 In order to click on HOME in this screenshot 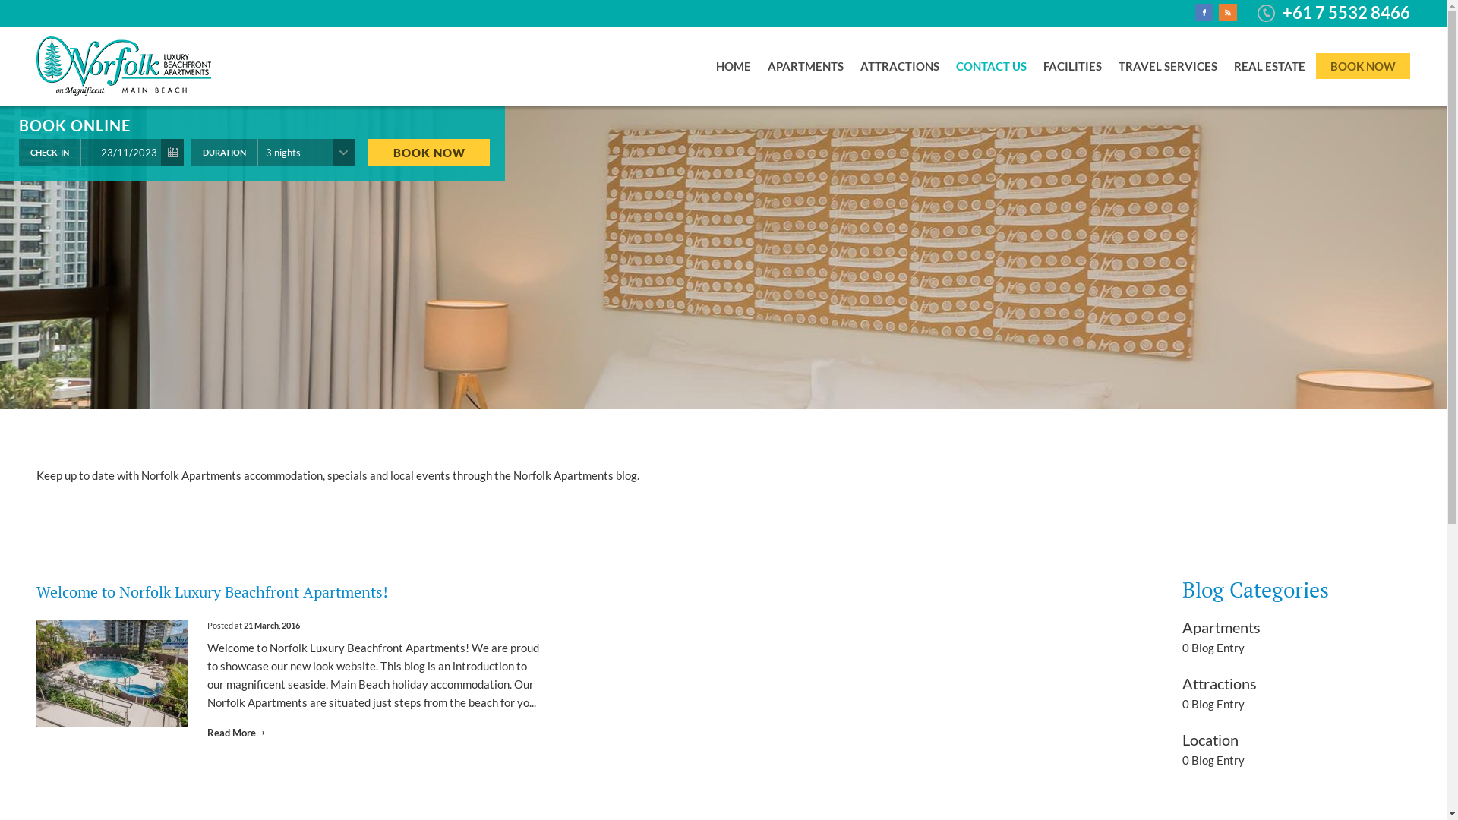, I will do `click(734, 66)`.